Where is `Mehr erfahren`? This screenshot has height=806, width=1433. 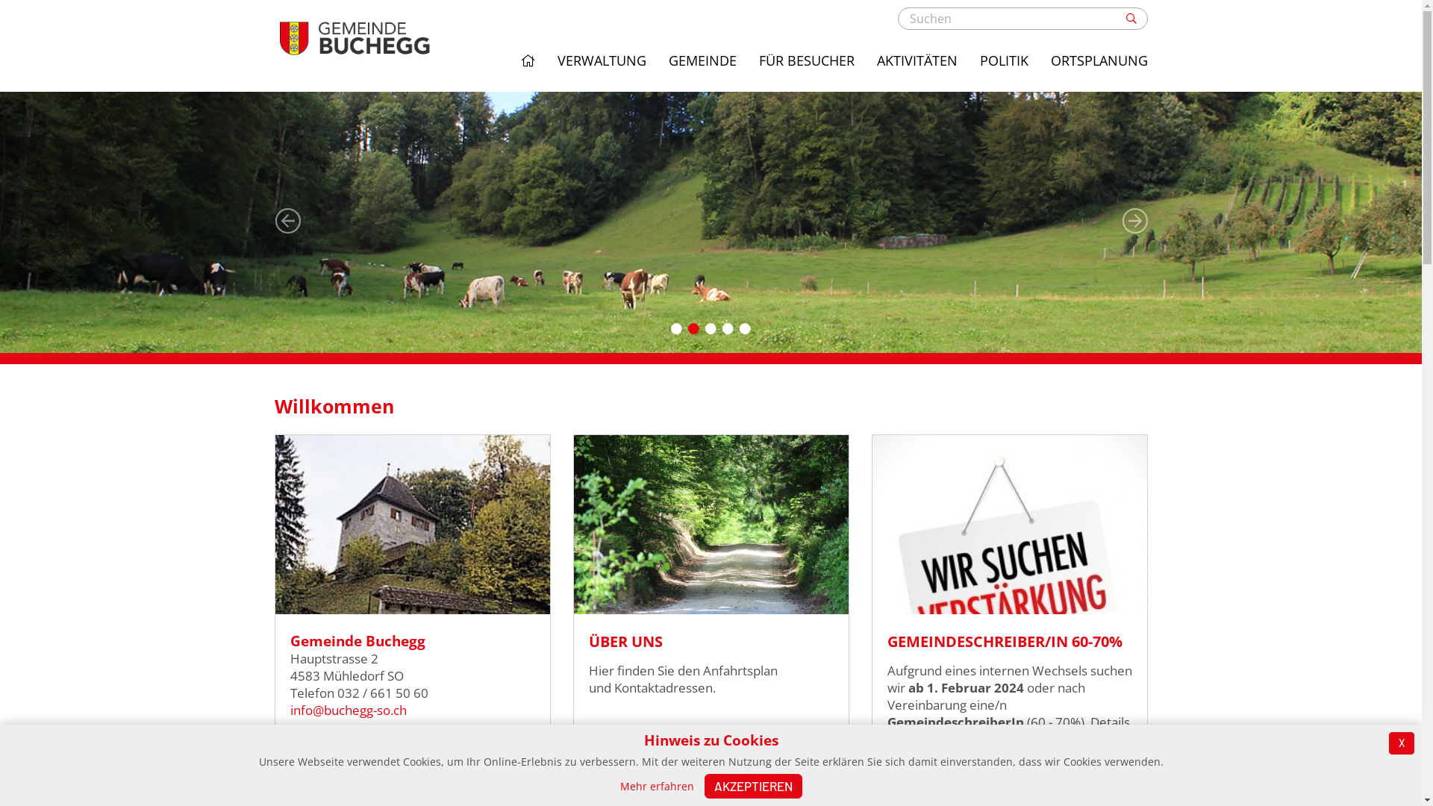
Mehr erfahren is located at coordinates (657, 787).